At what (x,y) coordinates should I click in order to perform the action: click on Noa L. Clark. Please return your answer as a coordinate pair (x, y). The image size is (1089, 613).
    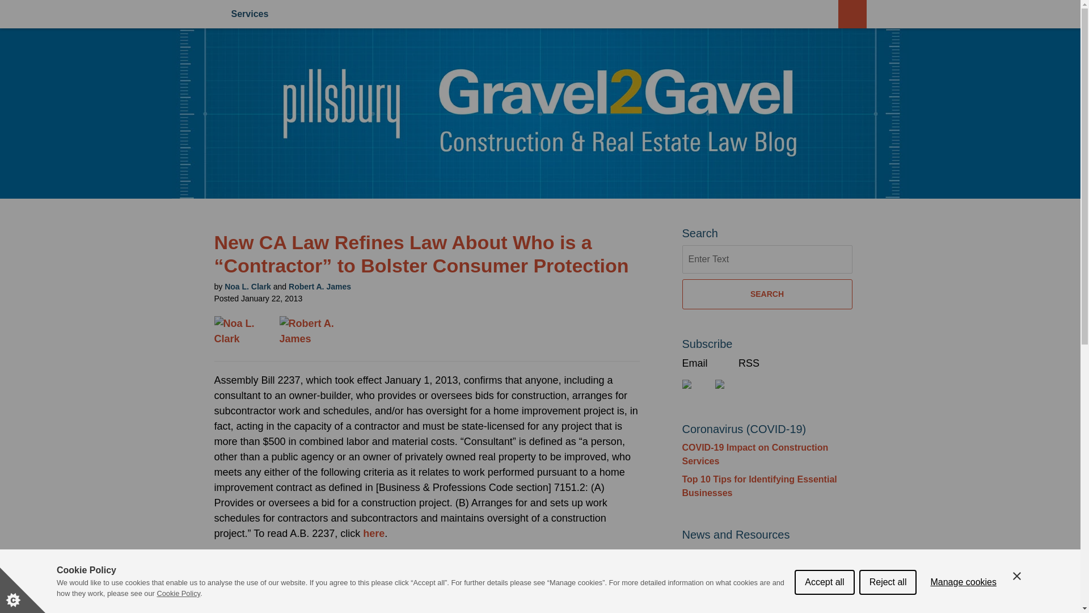
    Looking at the image, I should click on (247, 331).